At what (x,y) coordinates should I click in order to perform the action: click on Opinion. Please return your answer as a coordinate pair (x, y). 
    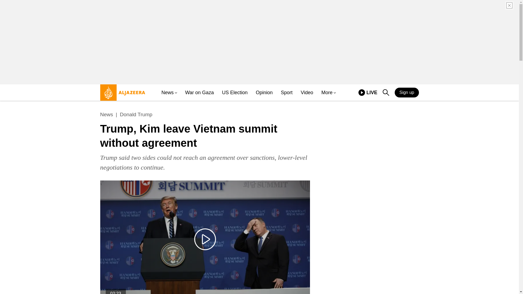
    Looking at the image, I should click on (235, 93).